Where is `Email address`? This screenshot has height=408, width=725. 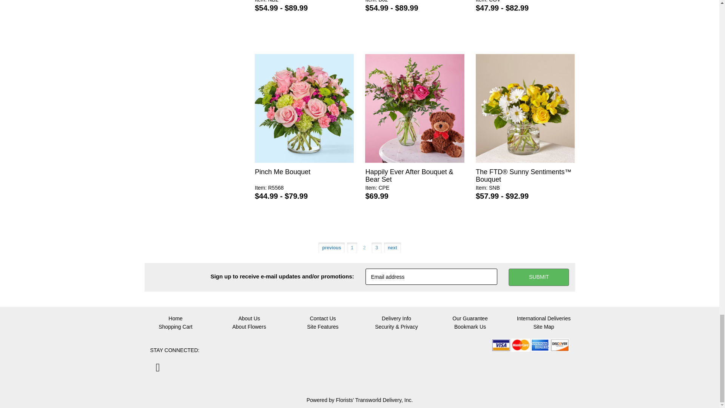
Email address is located at coordinates (431, 277).